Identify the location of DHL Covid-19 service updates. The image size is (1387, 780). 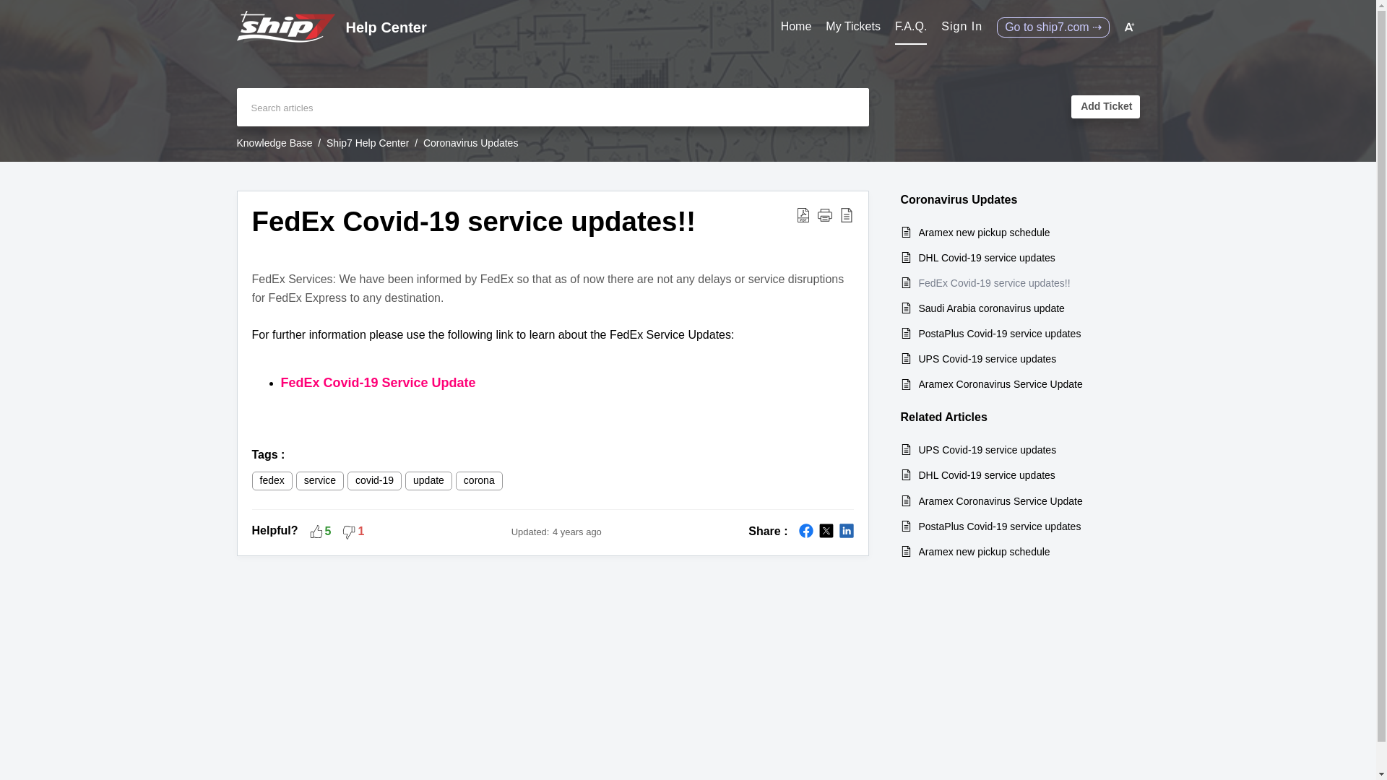
(1021, 257).